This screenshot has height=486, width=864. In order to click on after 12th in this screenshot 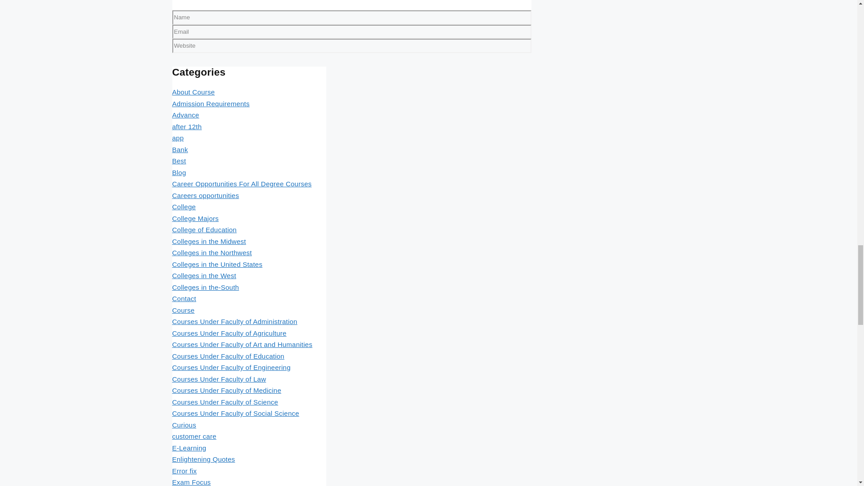, I will do `click(186, 127)`.